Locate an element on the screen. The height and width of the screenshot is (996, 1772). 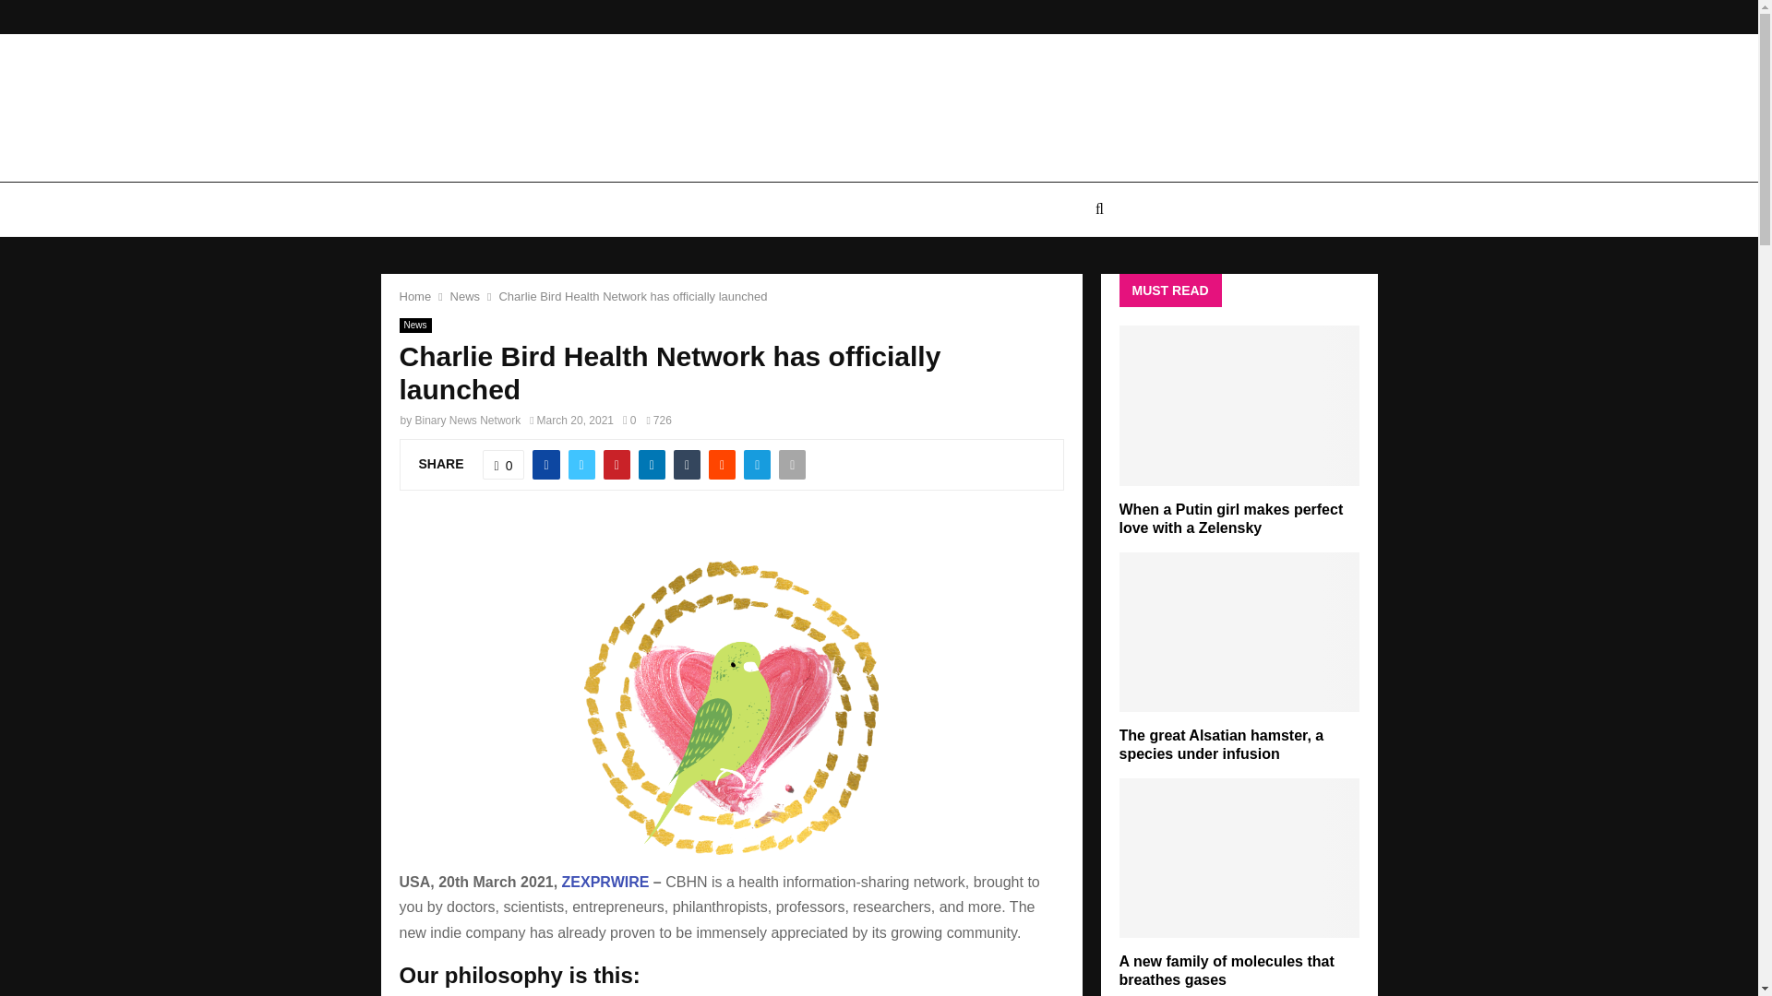
ZEXPRWIRE is located at coordinates (605, 882).